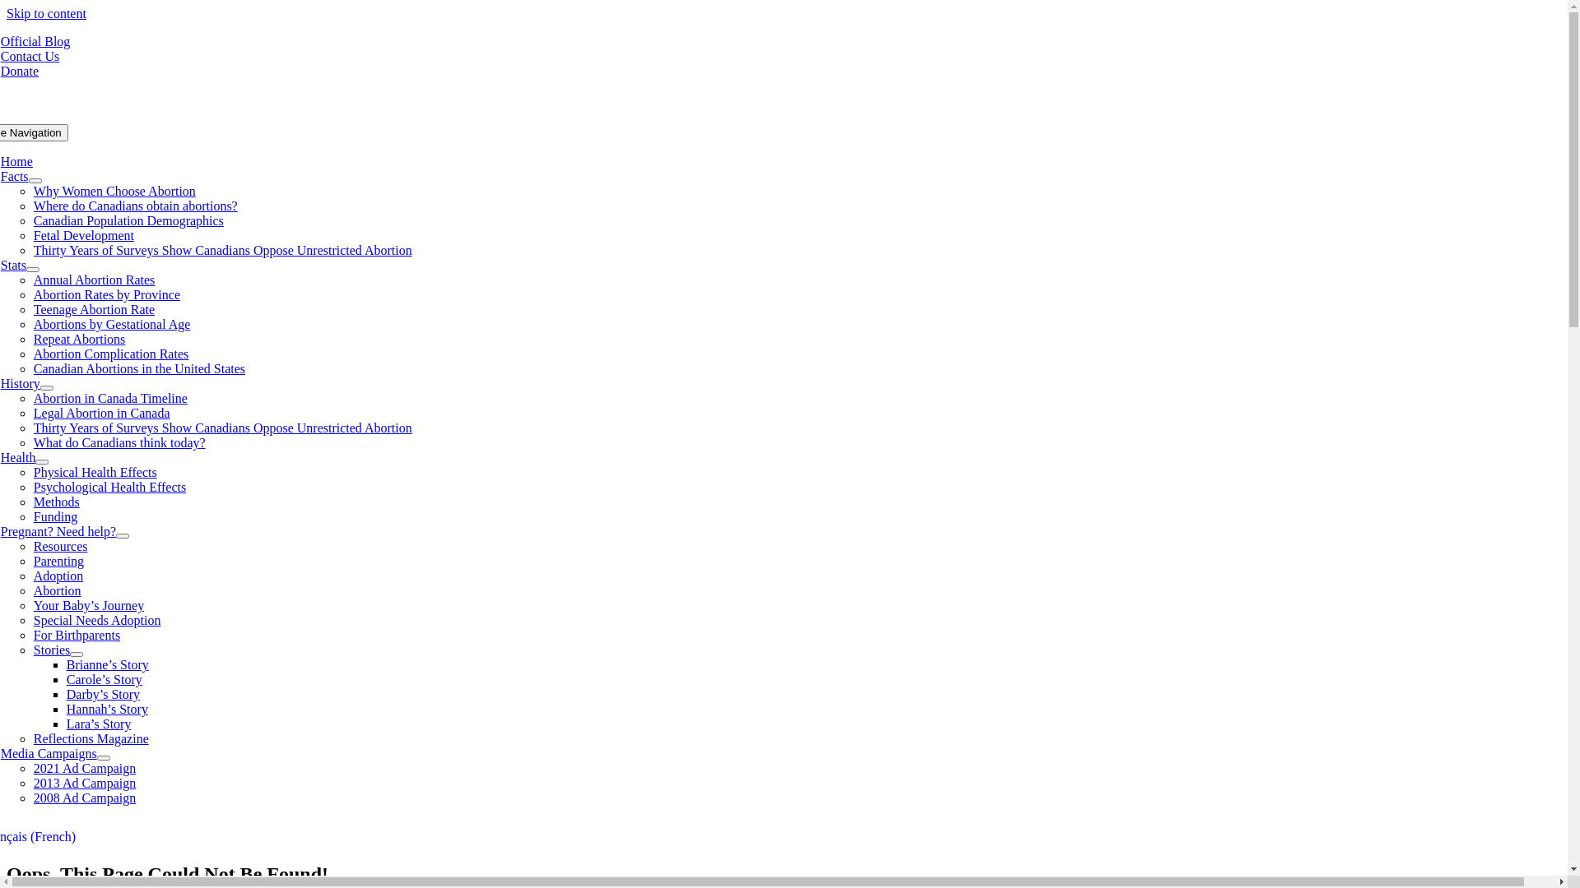  What do you see at coordinates (58, 576) in the screenshot?
I see `Adoption` at bounding box center [58, 576].